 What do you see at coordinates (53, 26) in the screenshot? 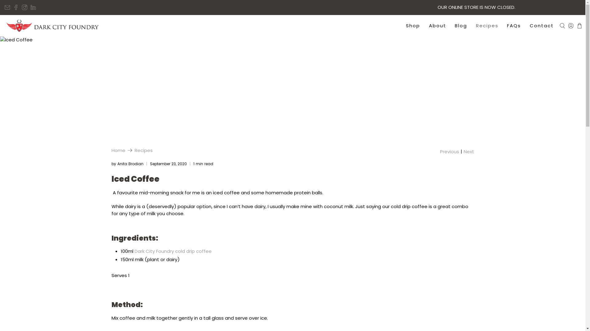
I see `Dark City Foundry Coffee` at bounding box center [53, 26].